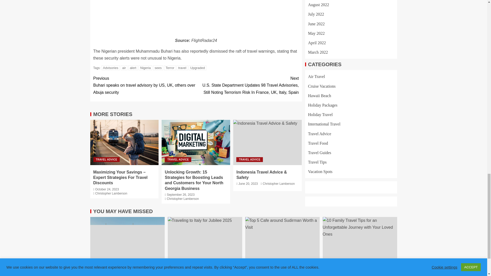  What do you see at coordinates (205, 242) in the screenshot?
I see `Traveling to Italy for Jubilee 2025` at bounding box center [205, 242].